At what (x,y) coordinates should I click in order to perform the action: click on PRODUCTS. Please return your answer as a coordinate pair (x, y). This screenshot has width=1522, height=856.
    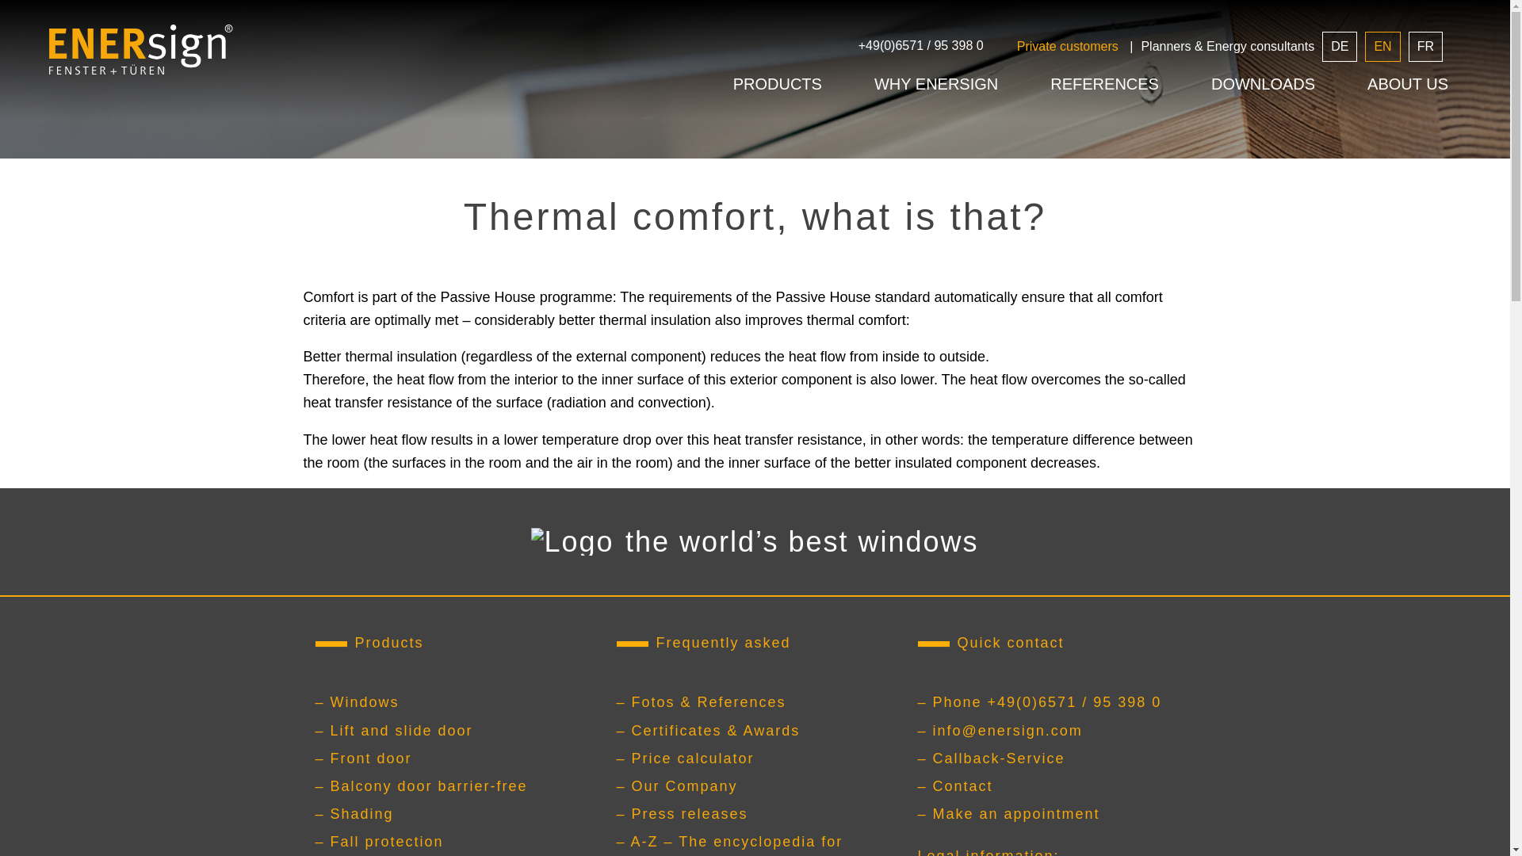
    Looking at the image, I should click on (777, 84).